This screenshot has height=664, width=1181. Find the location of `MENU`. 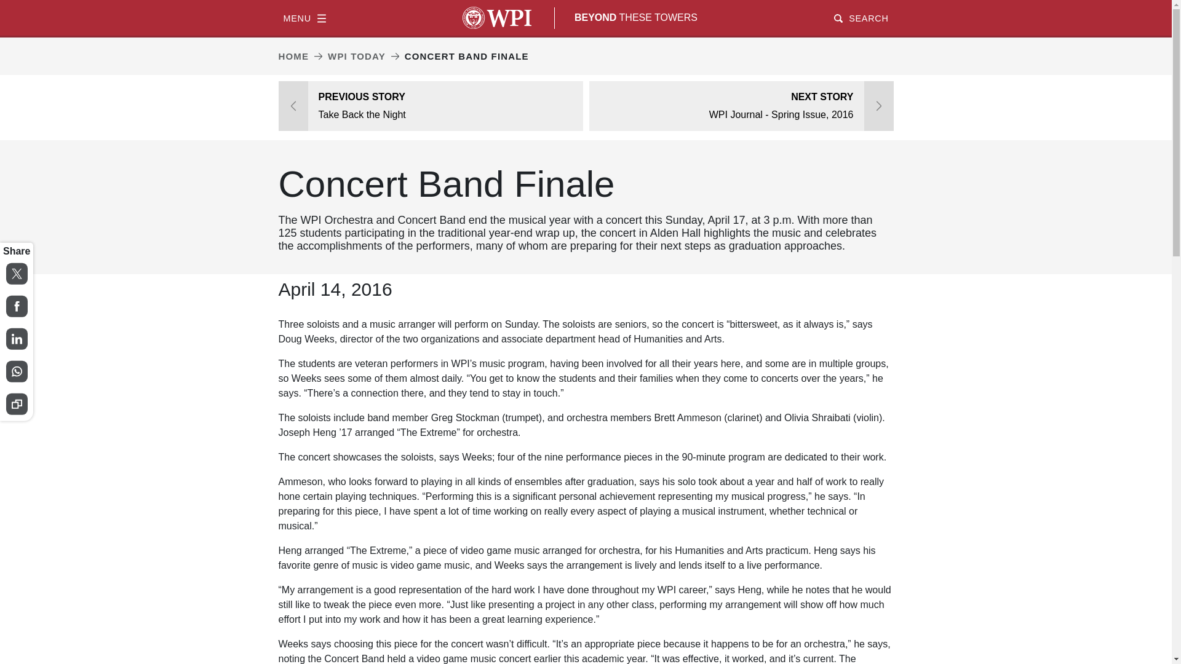

MENU is located at coordinates (304, 17).